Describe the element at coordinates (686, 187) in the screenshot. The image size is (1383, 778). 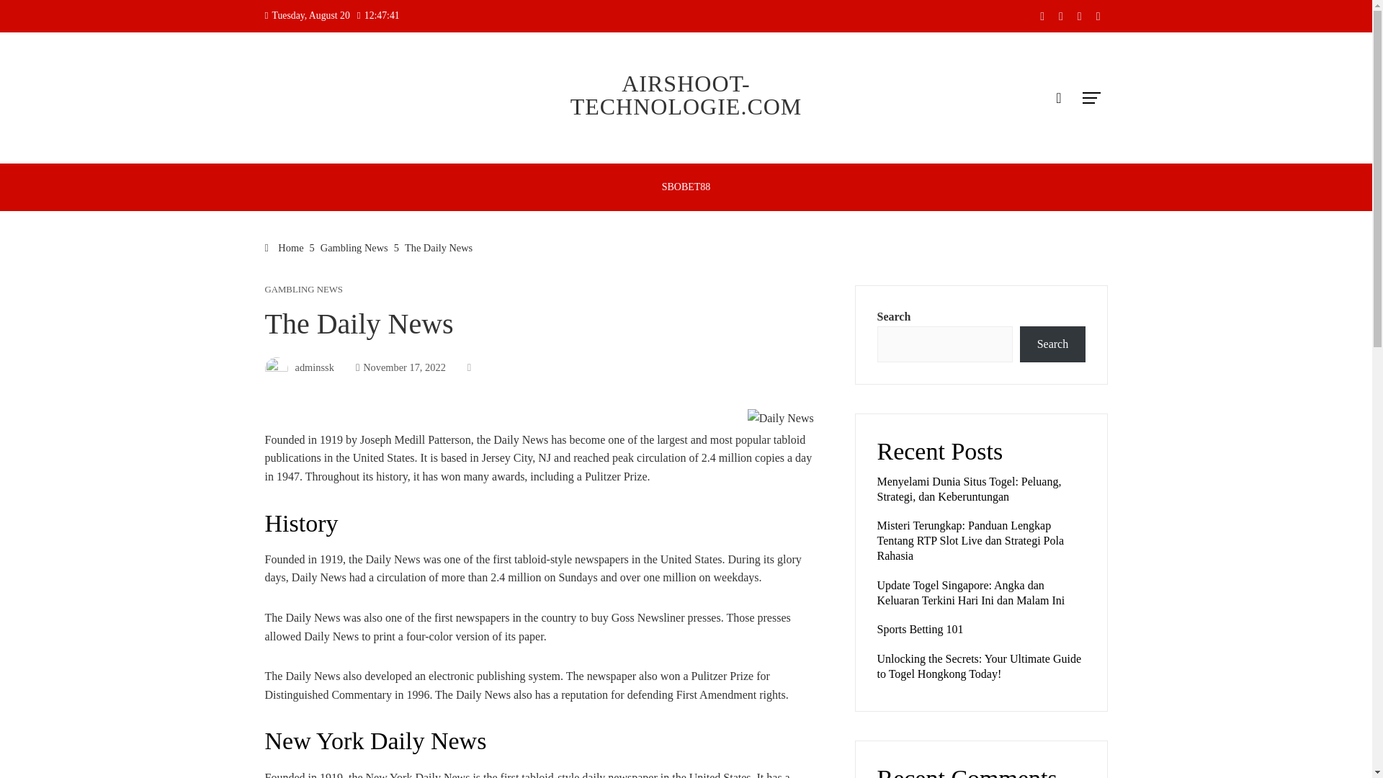
I see `SBOBET88` at that location.